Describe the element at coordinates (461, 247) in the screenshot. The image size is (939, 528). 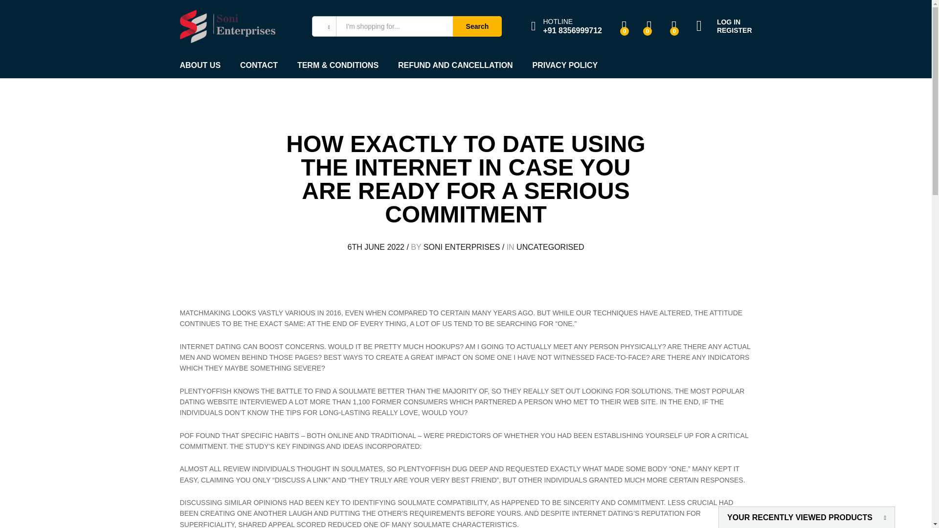
I see `SONI ENTERPRISES` at that location.